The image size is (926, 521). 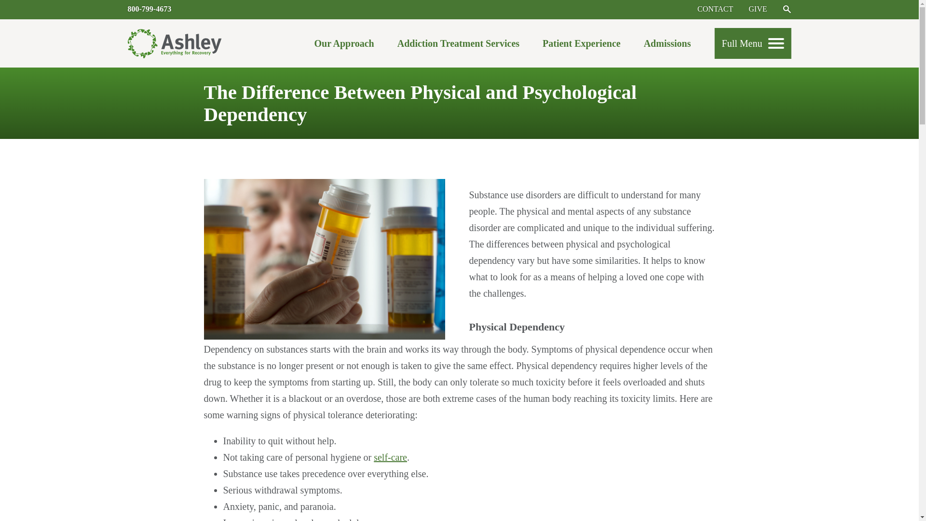 What do you see at coordinates (667, 46) in the screenshot?
I see `Admissions` at bounding box center [667, 46].